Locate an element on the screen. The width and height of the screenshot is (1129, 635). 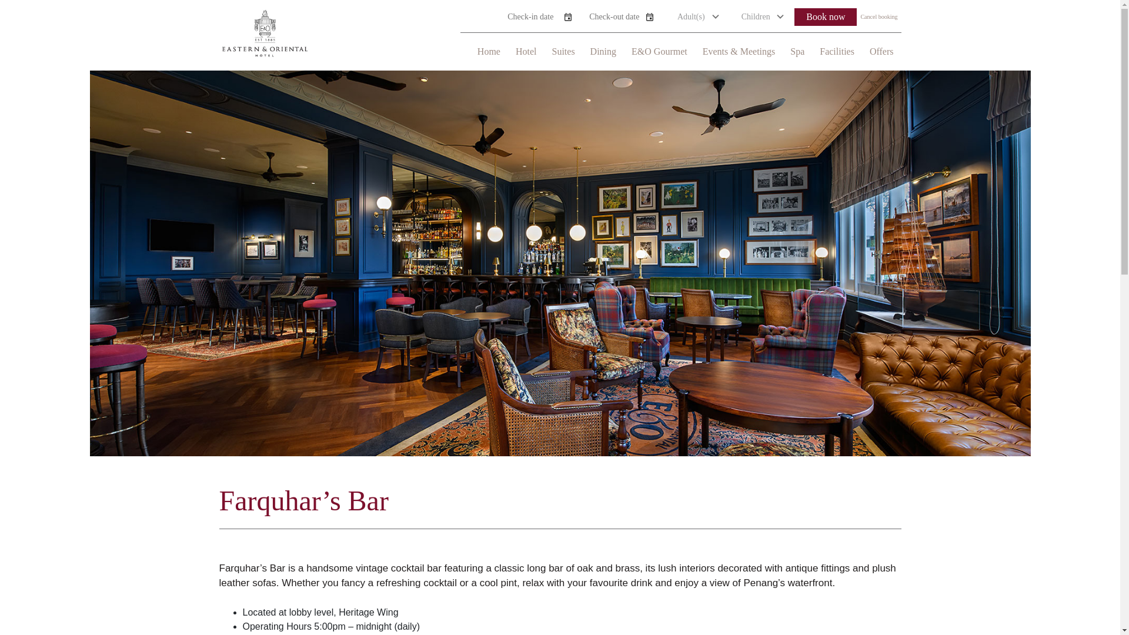
Dining is located at coordinates (603, 51).